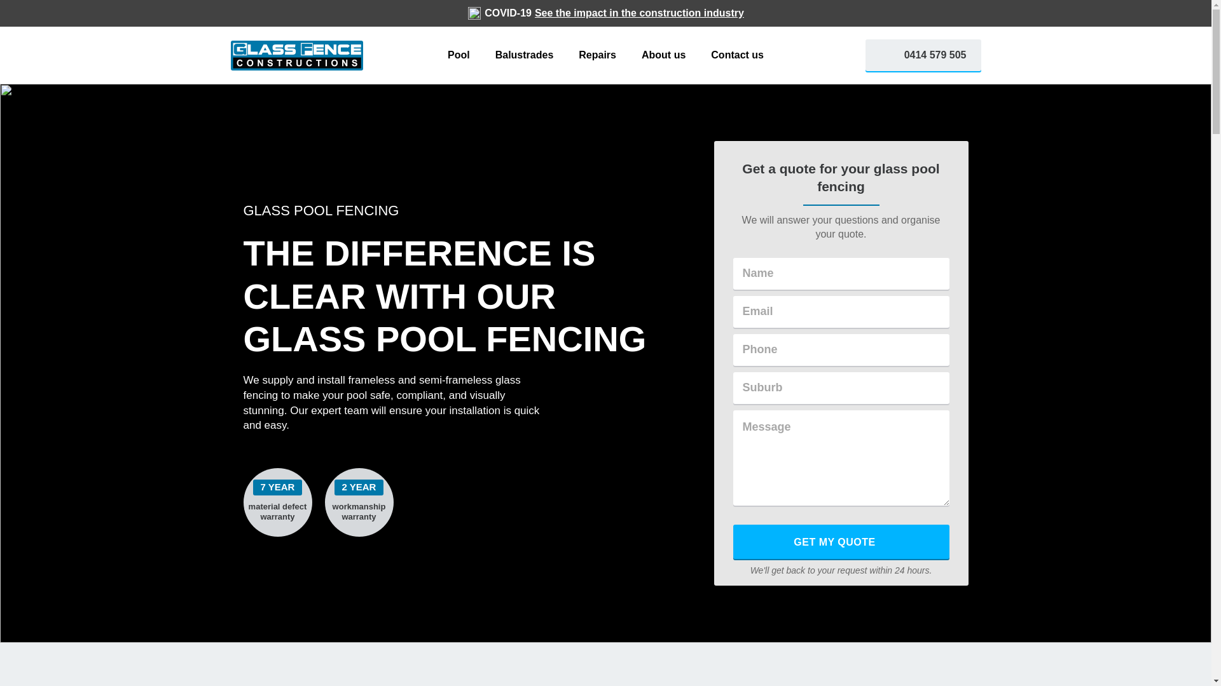 The height and width of the screenshot is (686, 1221). Describe the element at coordinates (525, 55) in the screenshot. I see `Balustrades` at that location.